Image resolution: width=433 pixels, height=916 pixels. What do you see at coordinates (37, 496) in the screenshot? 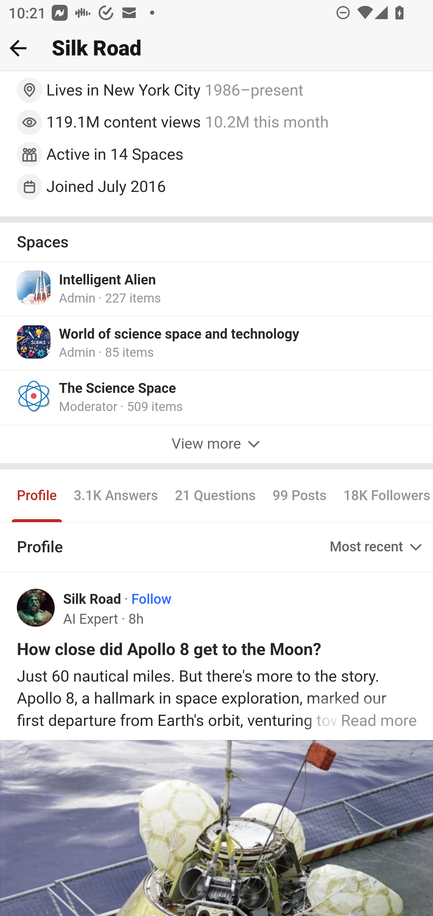
I see `Profile` at bounding box center [37, 496].